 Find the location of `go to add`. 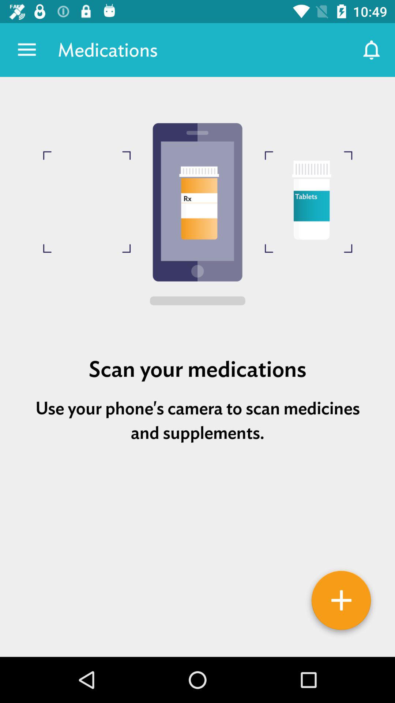

go to add is located at coordinates (341, 603).